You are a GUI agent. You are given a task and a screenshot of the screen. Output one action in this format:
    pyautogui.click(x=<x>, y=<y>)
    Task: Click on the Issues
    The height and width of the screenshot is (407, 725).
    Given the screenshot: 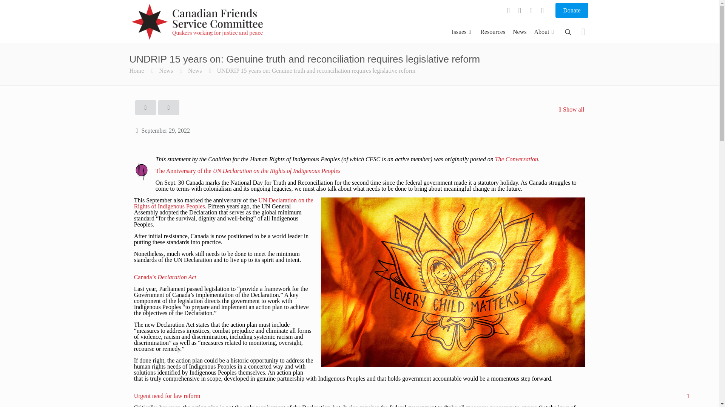 What is the action you would take?
    pyautogui.click(x=462, y=32)
    